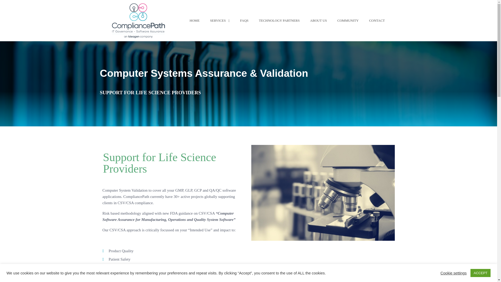 This screenshot has height=282, width=501. Describe the element at coordinates (195, 20) in the screenshot. I see `HOME` at that location.